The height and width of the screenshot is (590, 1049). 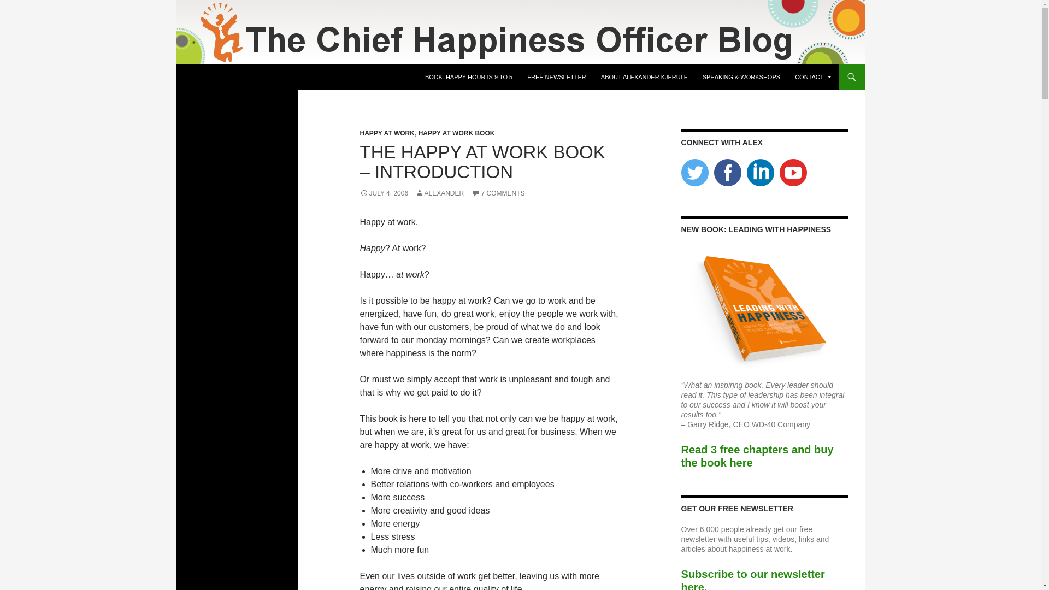 I want to click on CONTACT, so click(x=813, y=76).